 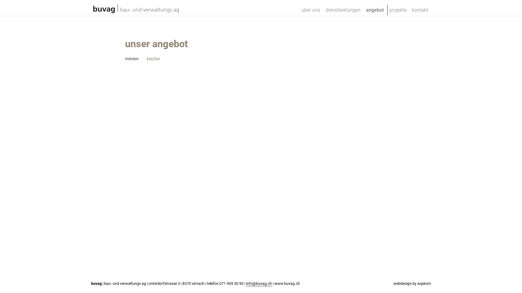 I want to click on kaufen, so click(x=153, y=59).